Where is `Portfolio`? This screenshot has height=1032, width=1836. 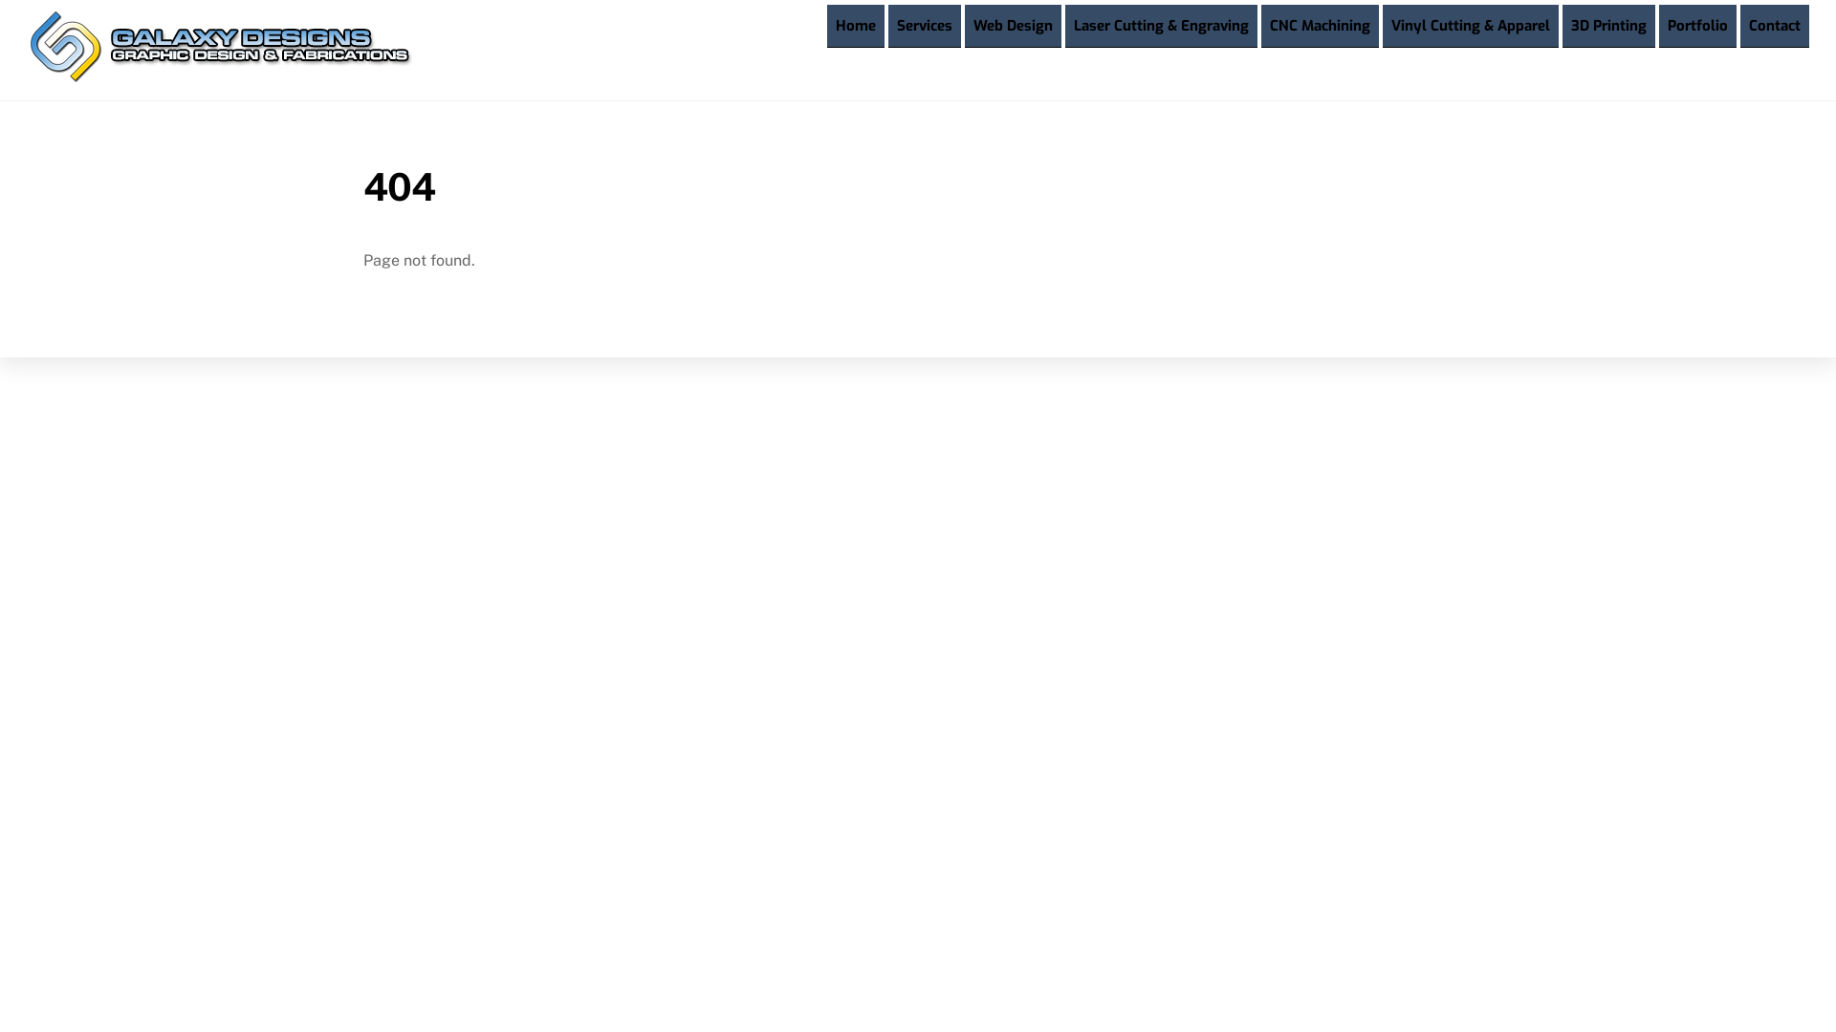 Portfolio is located at coordinates (1698, 27).